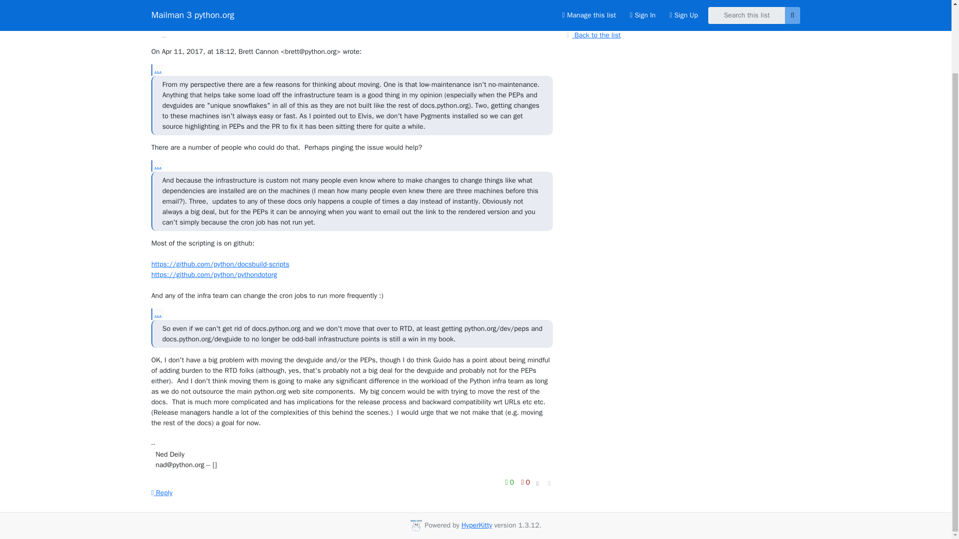  I want to click on 0, so click(525, 482).